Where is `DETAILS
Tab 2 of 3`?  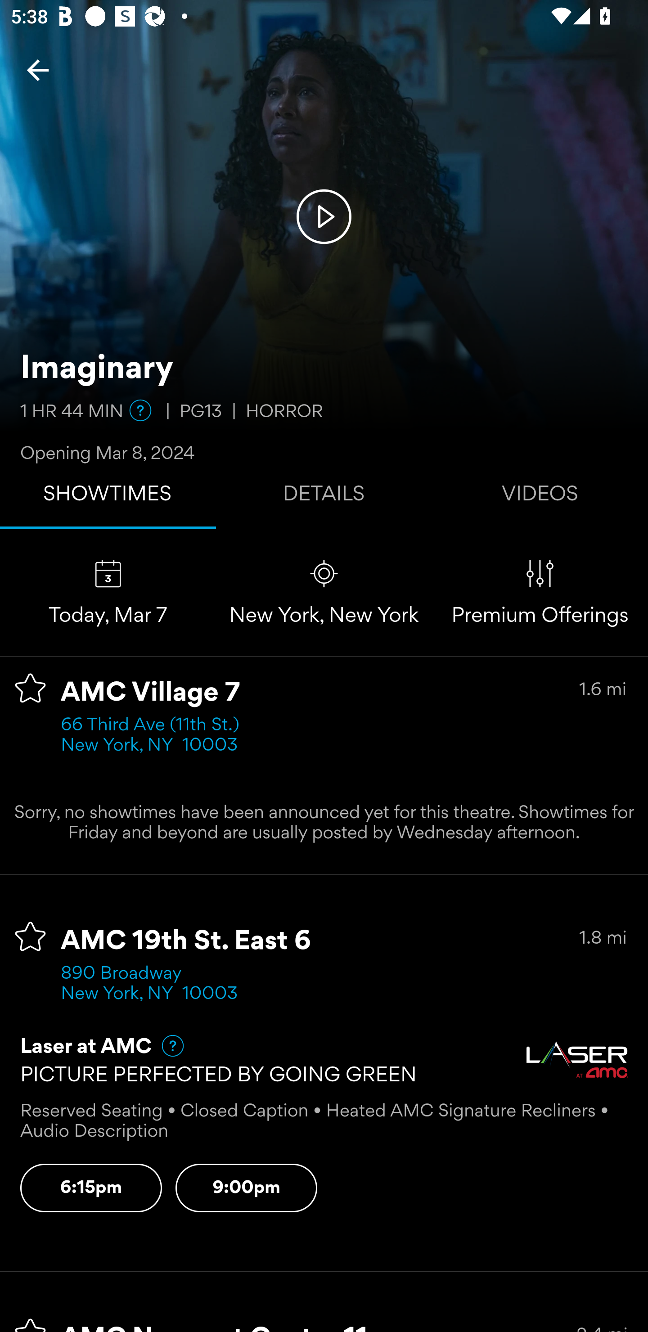
DETAILS
Tab 2 of 3 is located at coordinates (324, 497).